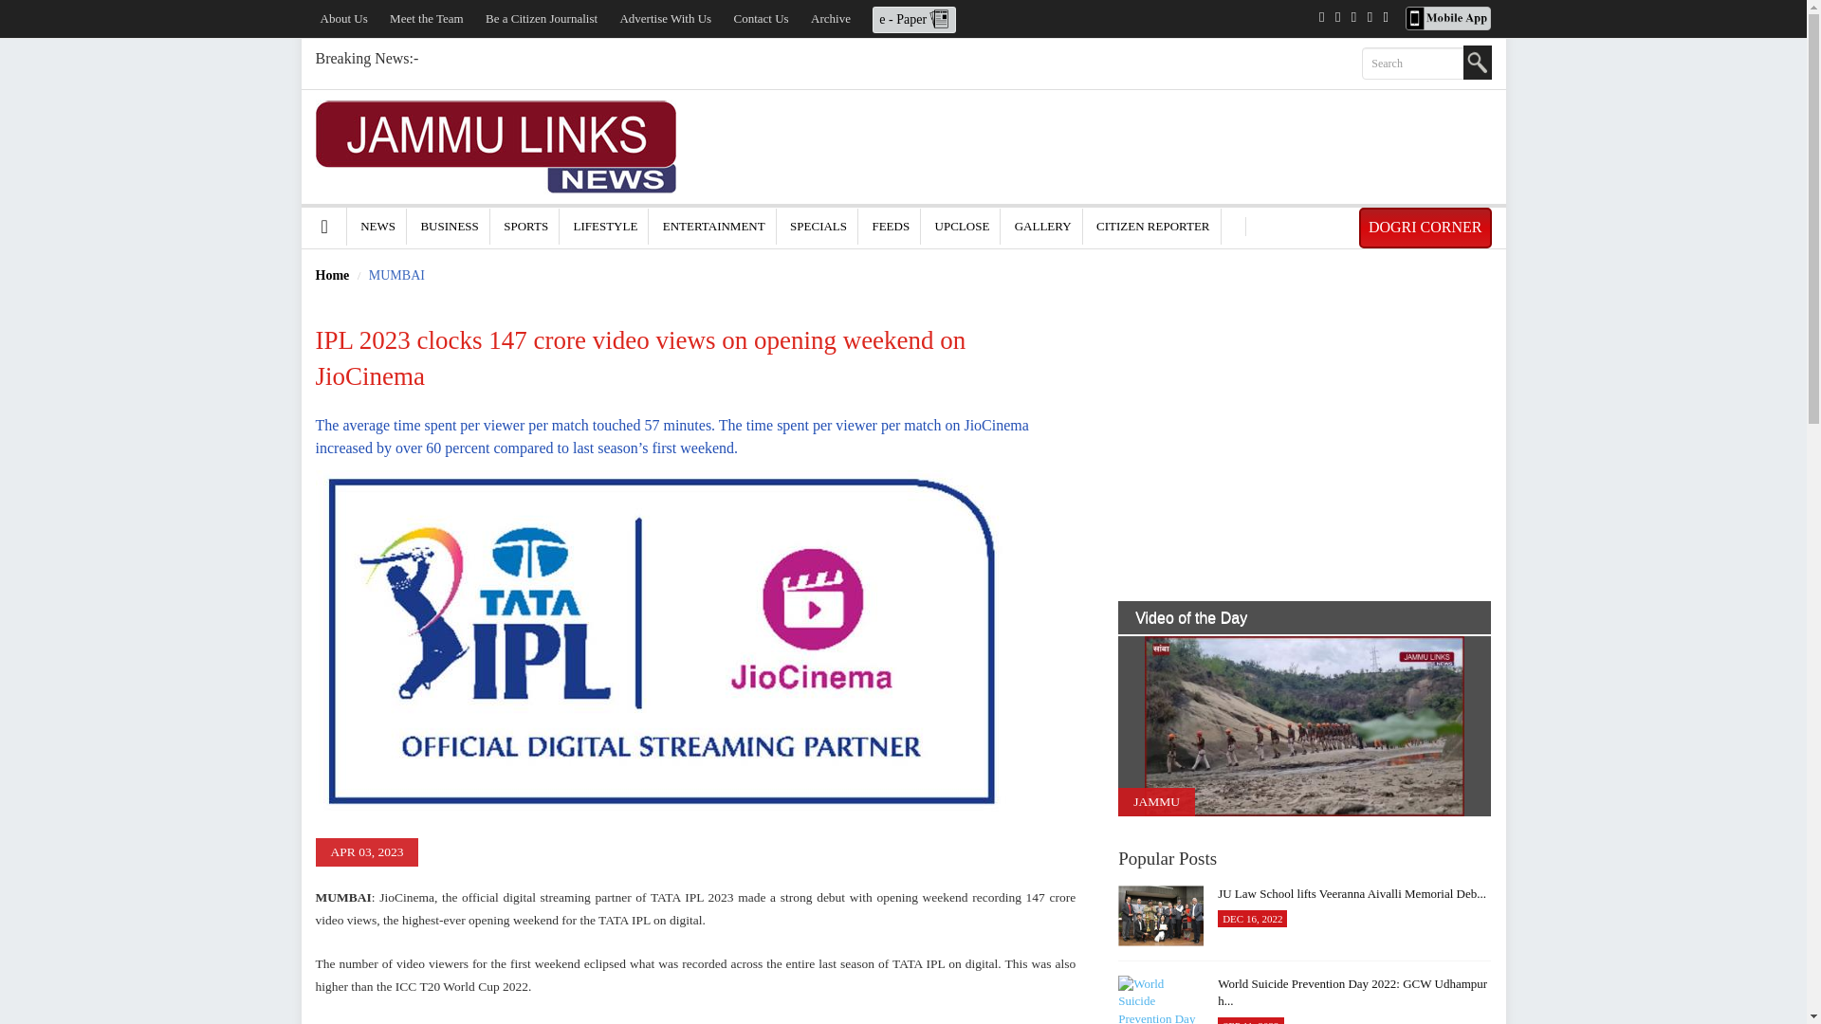 The image size is (1821, 1024). Describe the element at coordinates (525, 226) in the screenshot. I see `SPORTS` at that location.